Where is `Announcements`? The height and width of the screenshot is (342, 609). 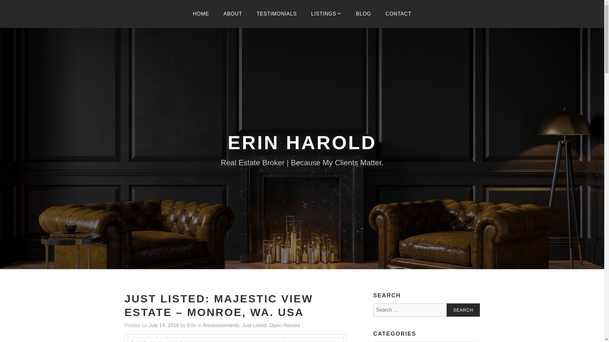 Announcements is located at coordinates (221, 325).